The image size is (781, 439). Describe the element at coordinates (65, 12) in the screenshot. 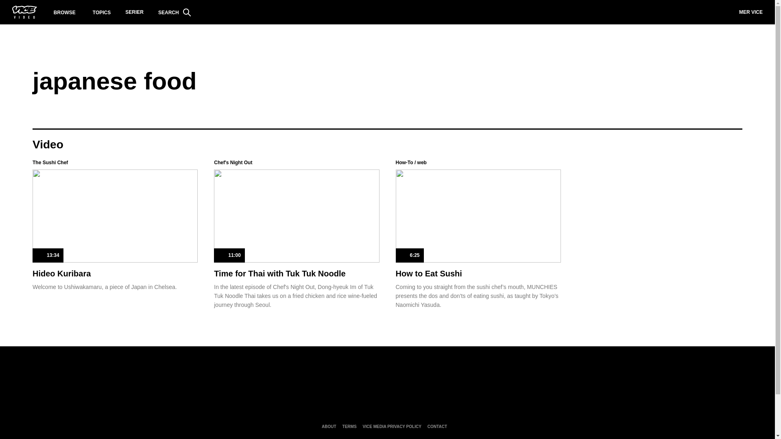

I see `BROWSE` at that location.